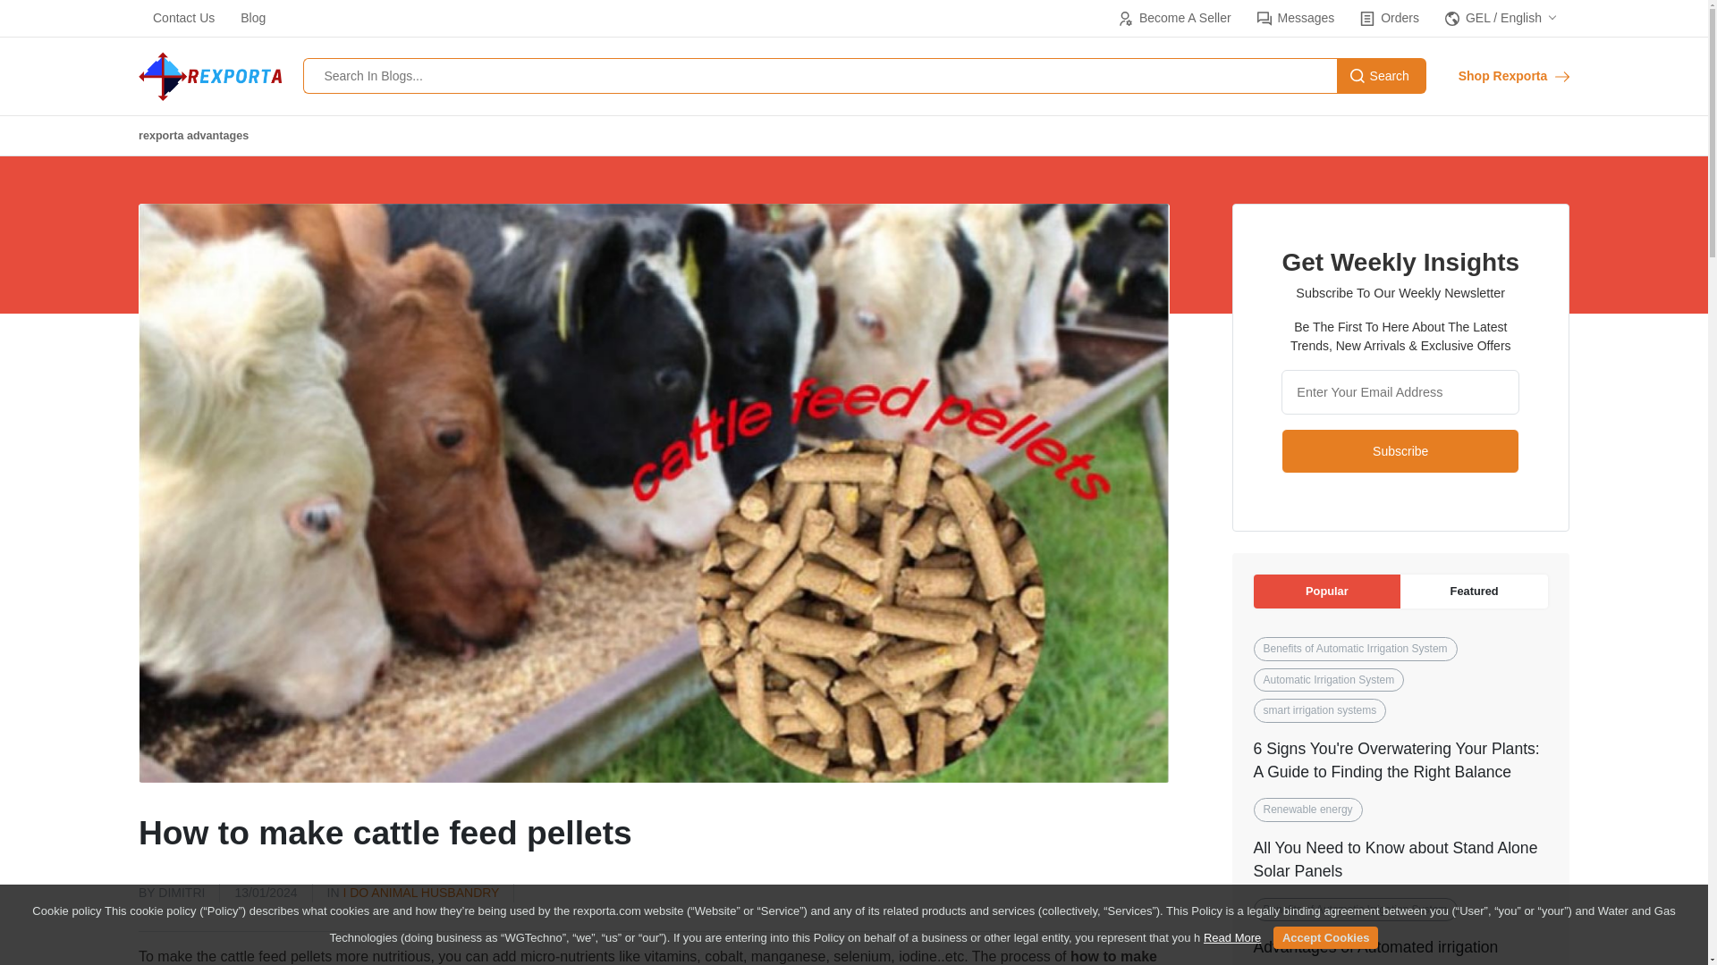 The width and height of the screenshot is (1717, 965). Describe the element at coordinates (1382, 75) in the screenshot. I see `Search` at that location.